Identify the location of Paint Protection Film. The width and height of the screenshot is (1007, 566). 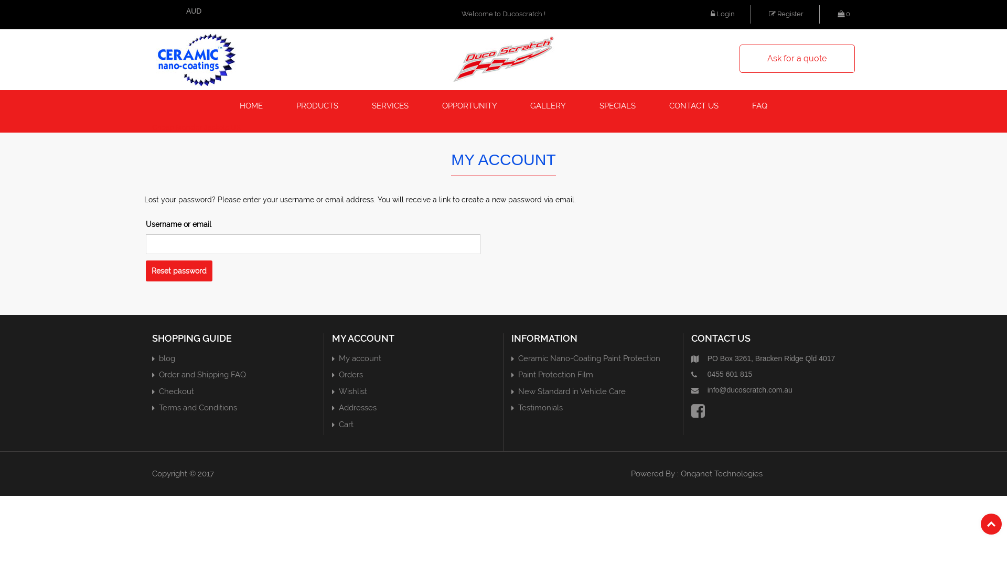
(555, 375).